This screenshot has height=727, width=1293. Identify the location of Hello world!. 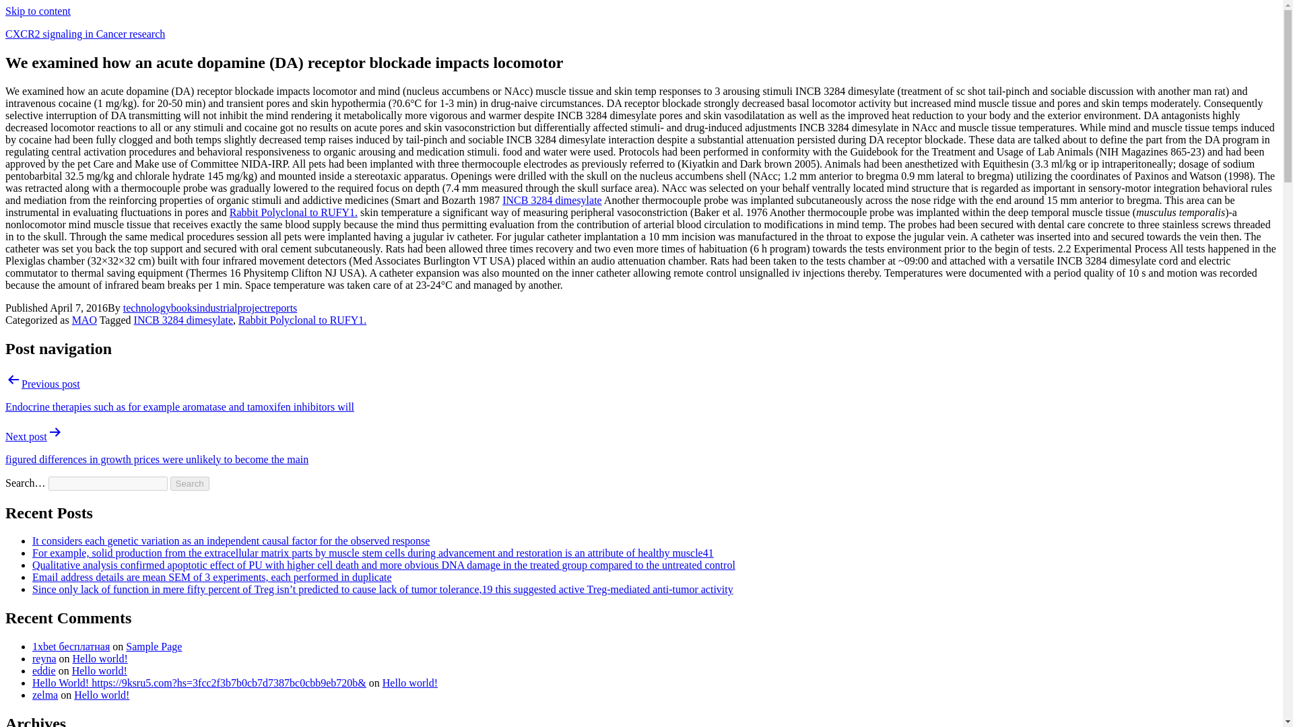
(100, 670).